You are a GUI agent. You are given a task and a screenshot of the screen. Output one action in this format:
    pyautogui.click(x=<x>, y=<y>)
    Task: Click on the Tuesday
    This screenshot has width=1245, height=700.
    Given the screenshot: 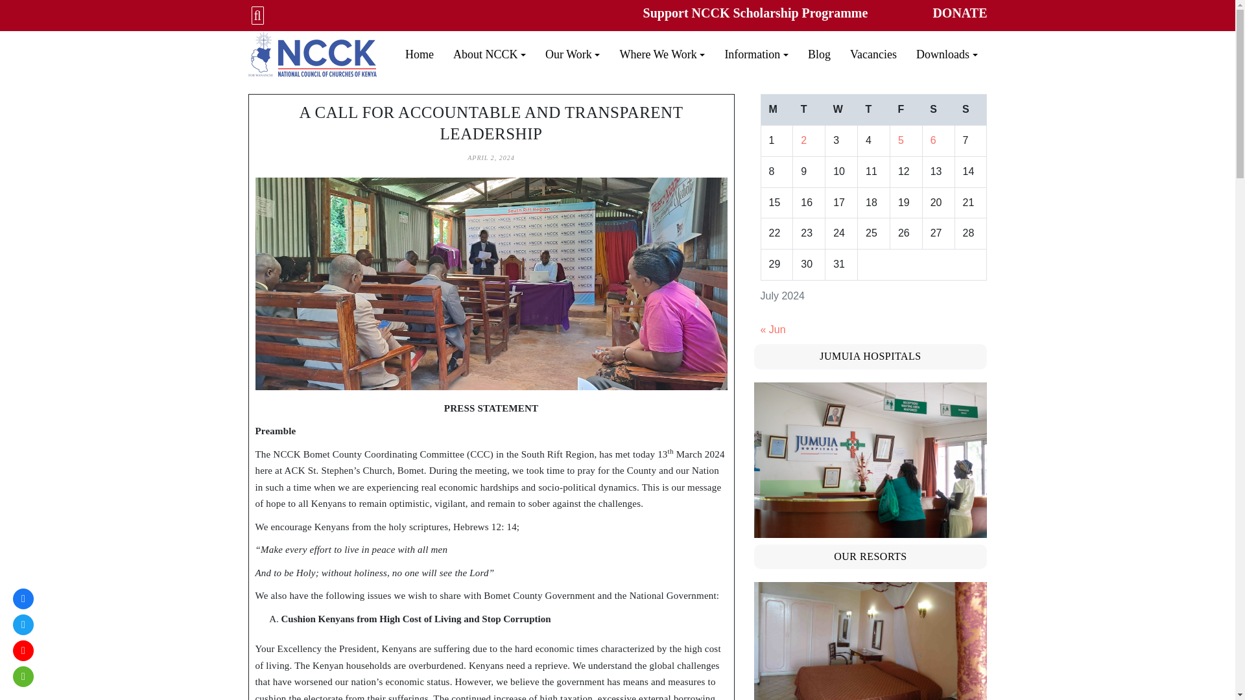 What is the action you would take?
    pyautogui.click(x=809, y=110)
    